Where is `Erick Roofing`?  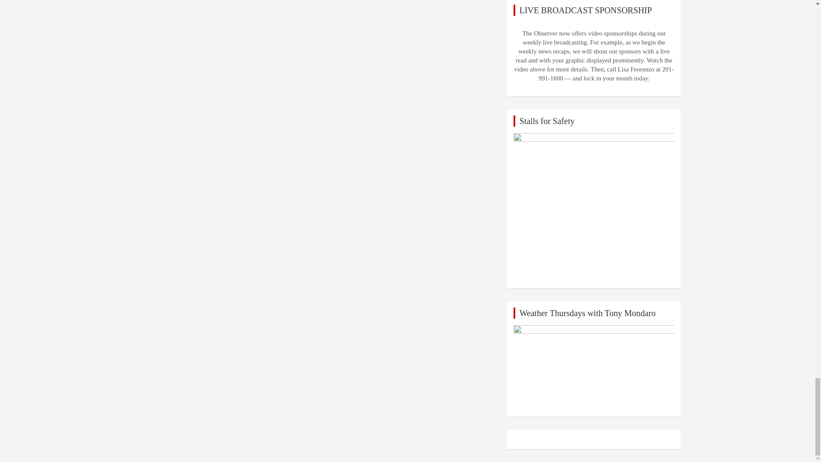 Erick Roofing is located at coordinates (594, 207).